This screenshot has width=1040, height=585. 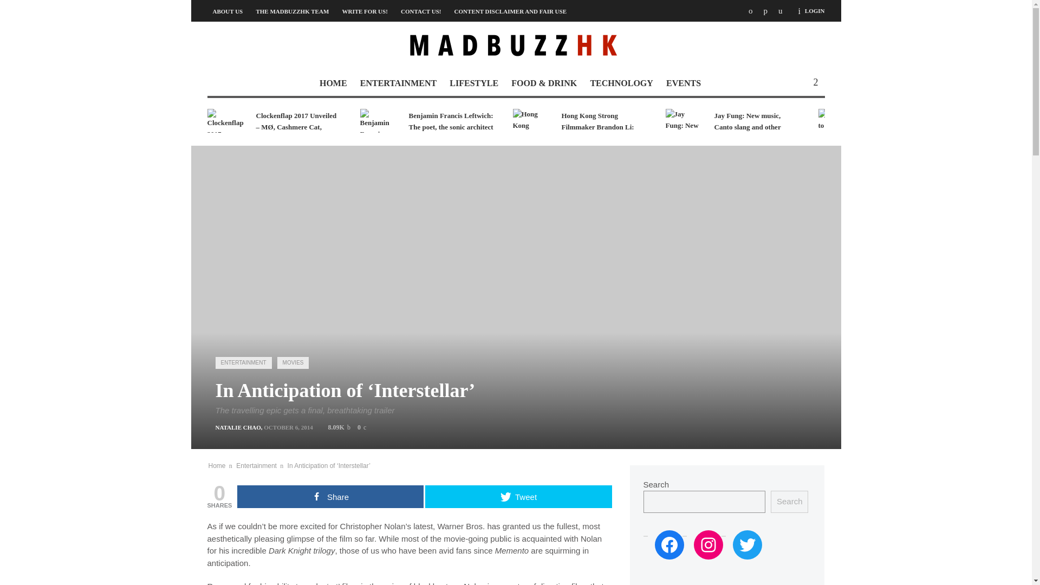 What do you see at coordinates (292, 11) in the screenshot?
I see `THE MADBUZZHK TEAM` at bounding box center [292, 11].